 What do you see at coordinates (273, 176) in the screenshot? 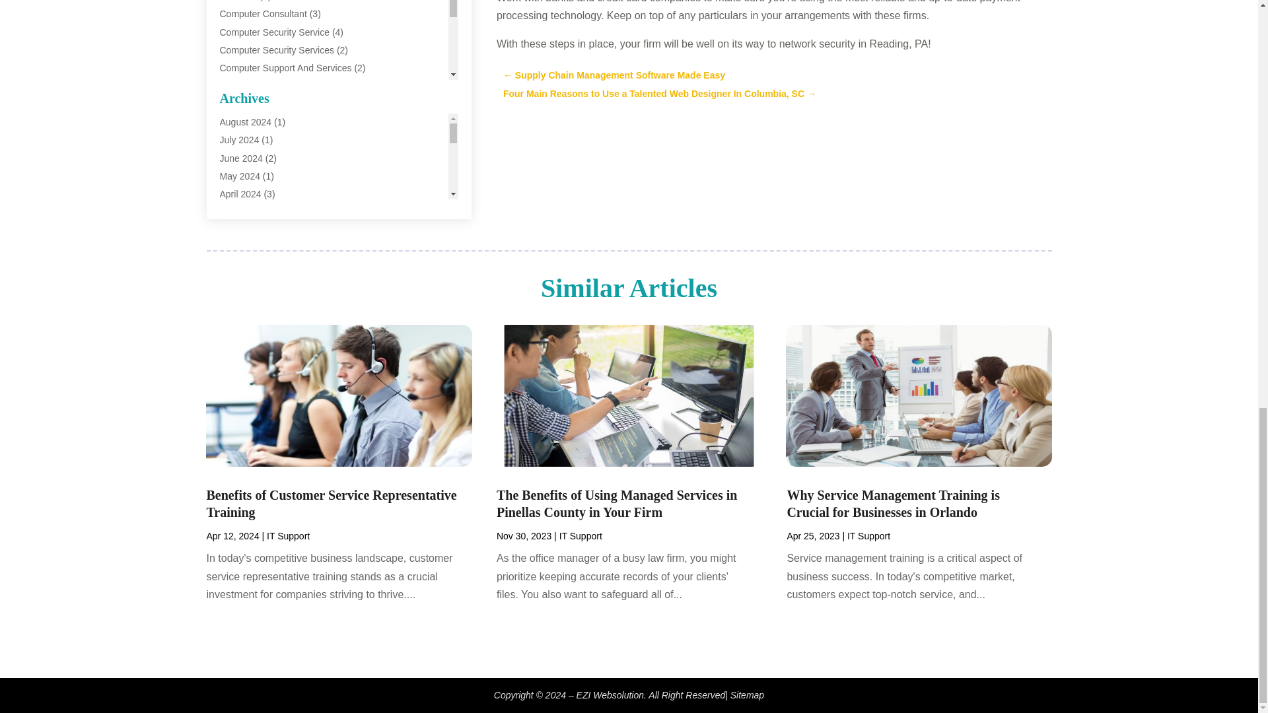
I see `Internet Marketing Service` at bounding box center [273, 176].